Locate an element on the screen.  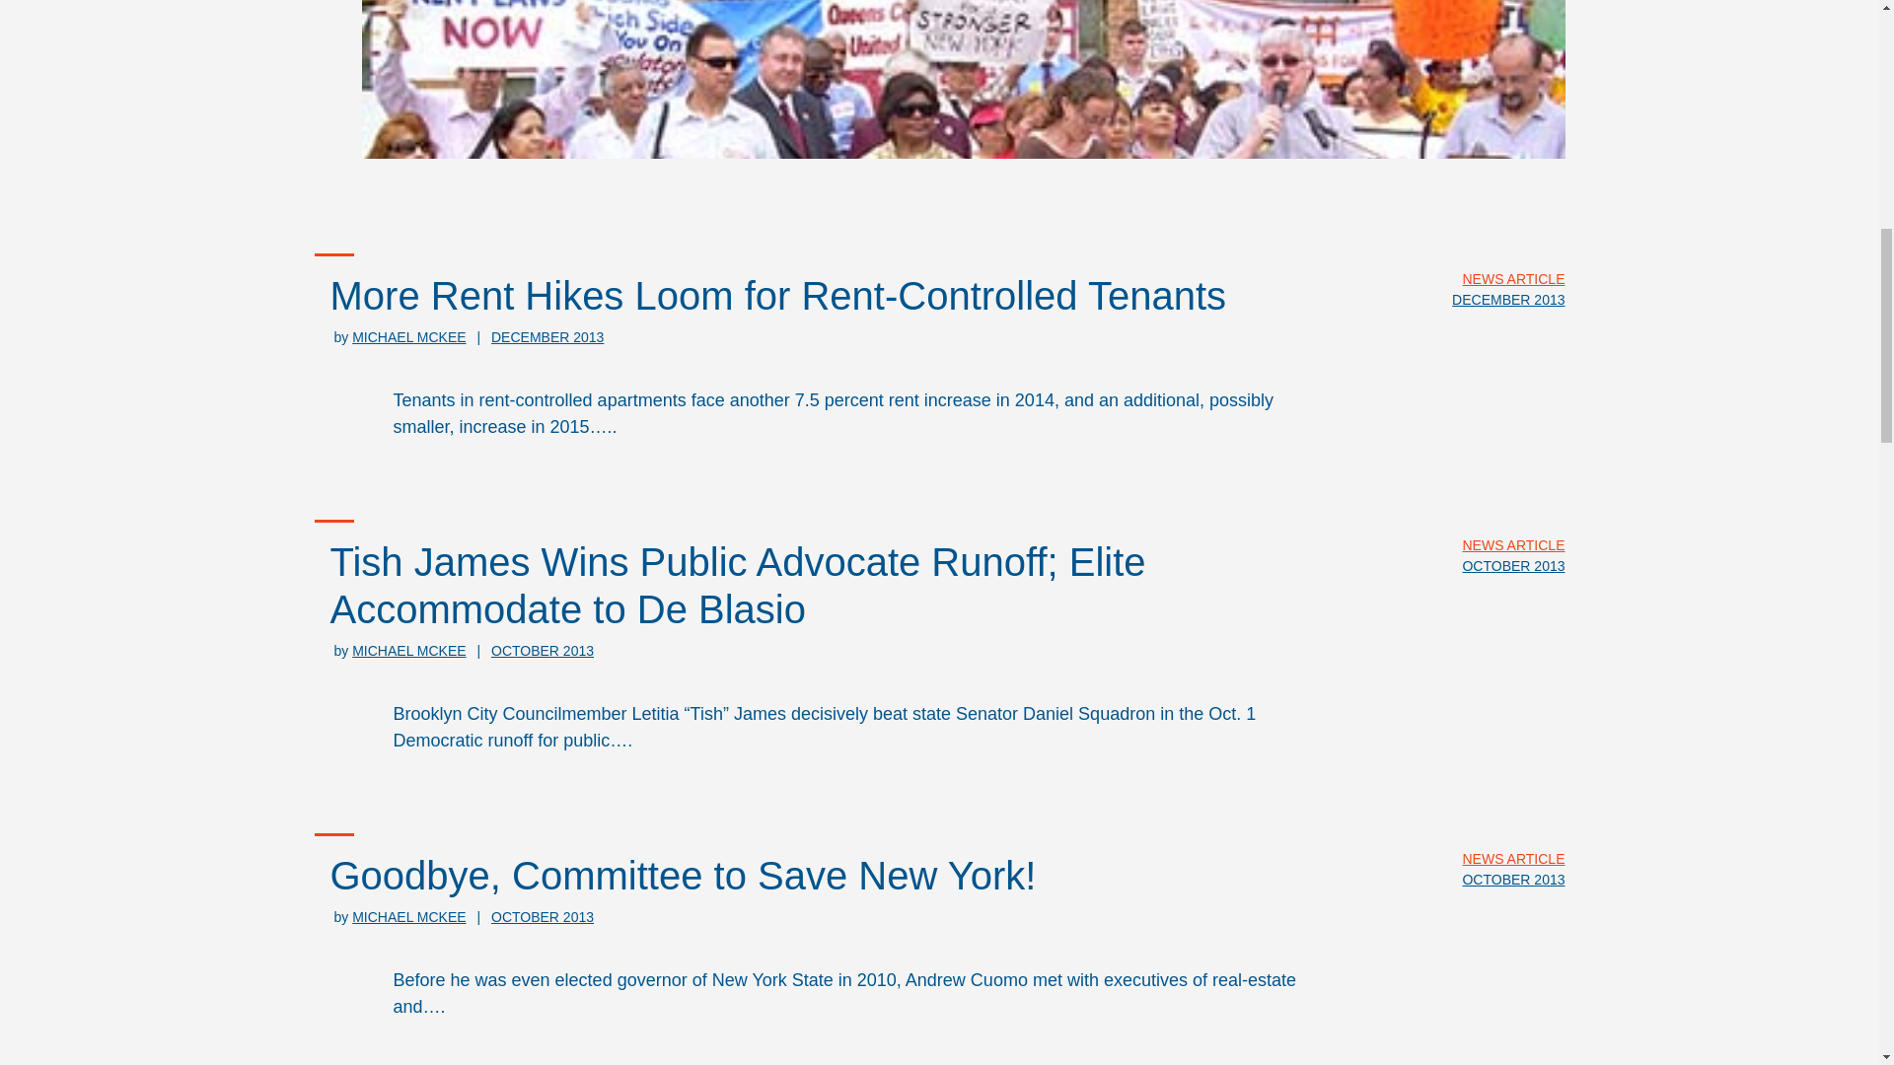
MICHAEL MCKEE is located at coordinates (408, 651).